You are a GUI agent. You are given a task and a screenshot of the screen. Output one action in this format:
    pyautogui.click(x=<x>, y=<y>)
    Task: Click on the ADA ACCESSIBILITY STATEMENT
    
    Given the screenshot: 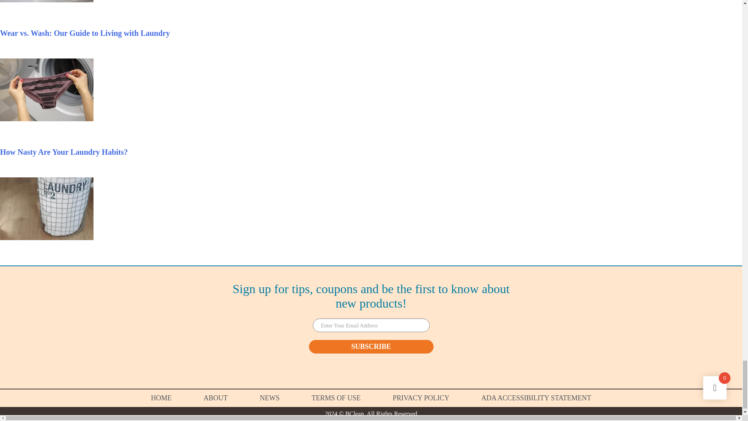 What is the action you would take?
    pyautogui.click(x=536, y=398)
    